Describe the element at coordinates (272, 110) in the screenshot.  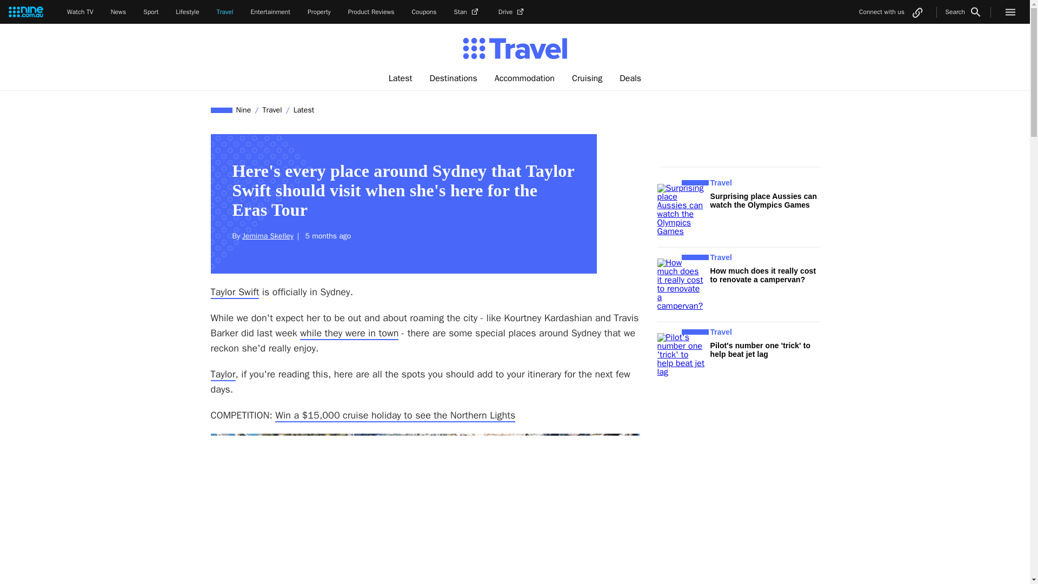
I see `Travel` at that location.